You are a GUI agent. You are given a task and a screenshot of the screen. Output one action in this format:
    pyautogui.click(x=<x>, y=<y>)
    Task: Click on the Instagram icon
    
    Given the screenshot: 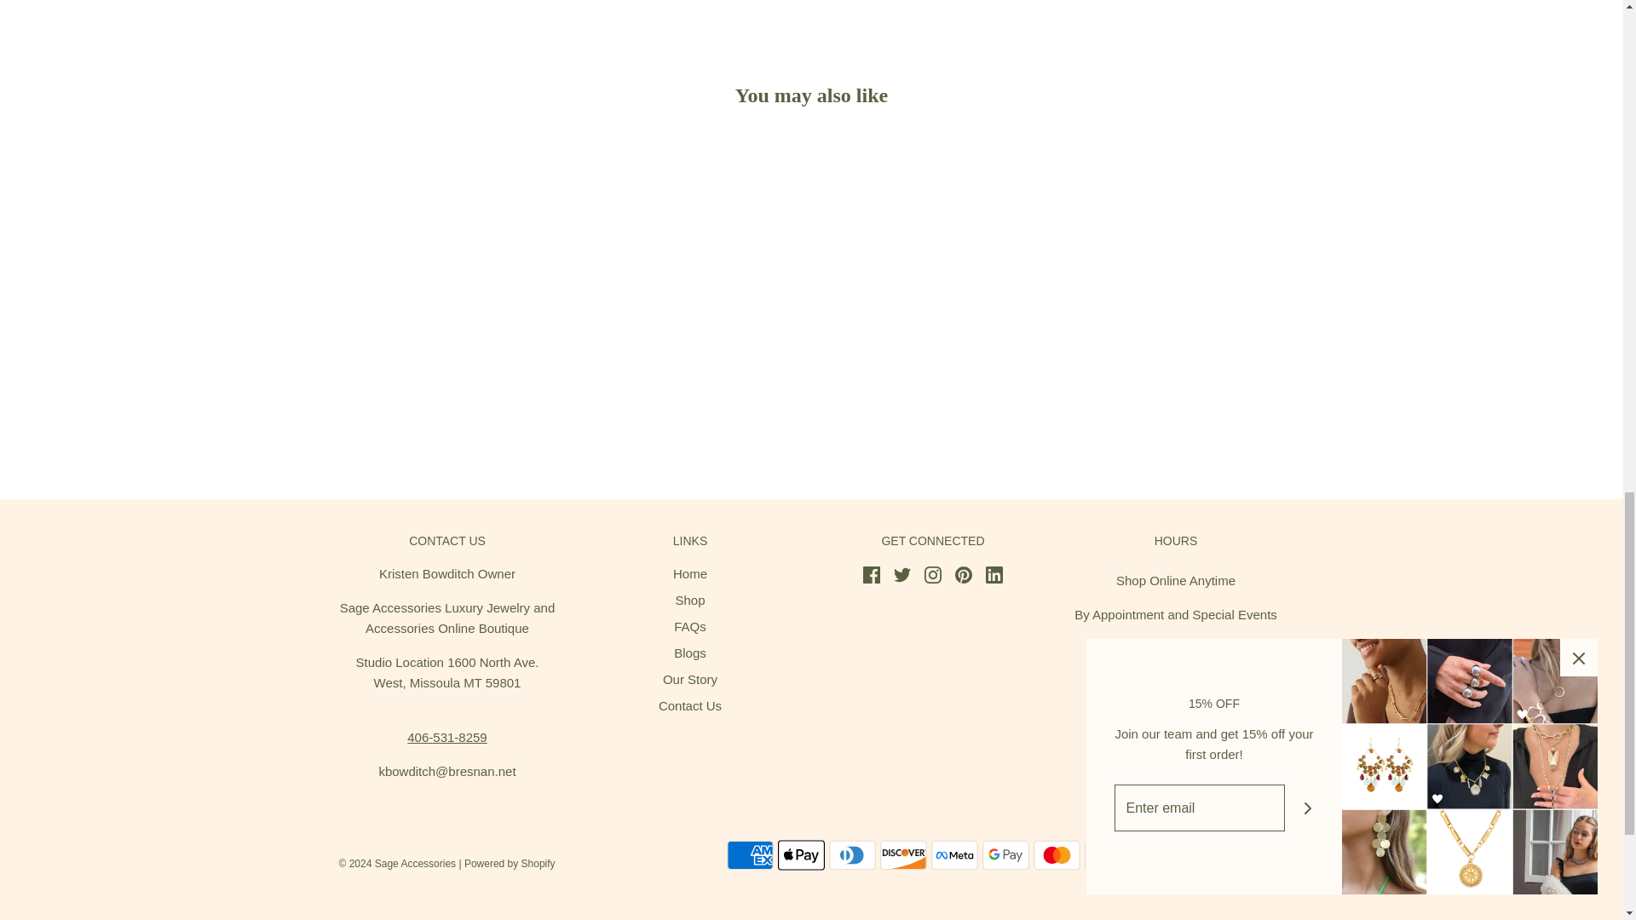 What is the action you would take?
    pyautogui.click(x=932, y=574)
    